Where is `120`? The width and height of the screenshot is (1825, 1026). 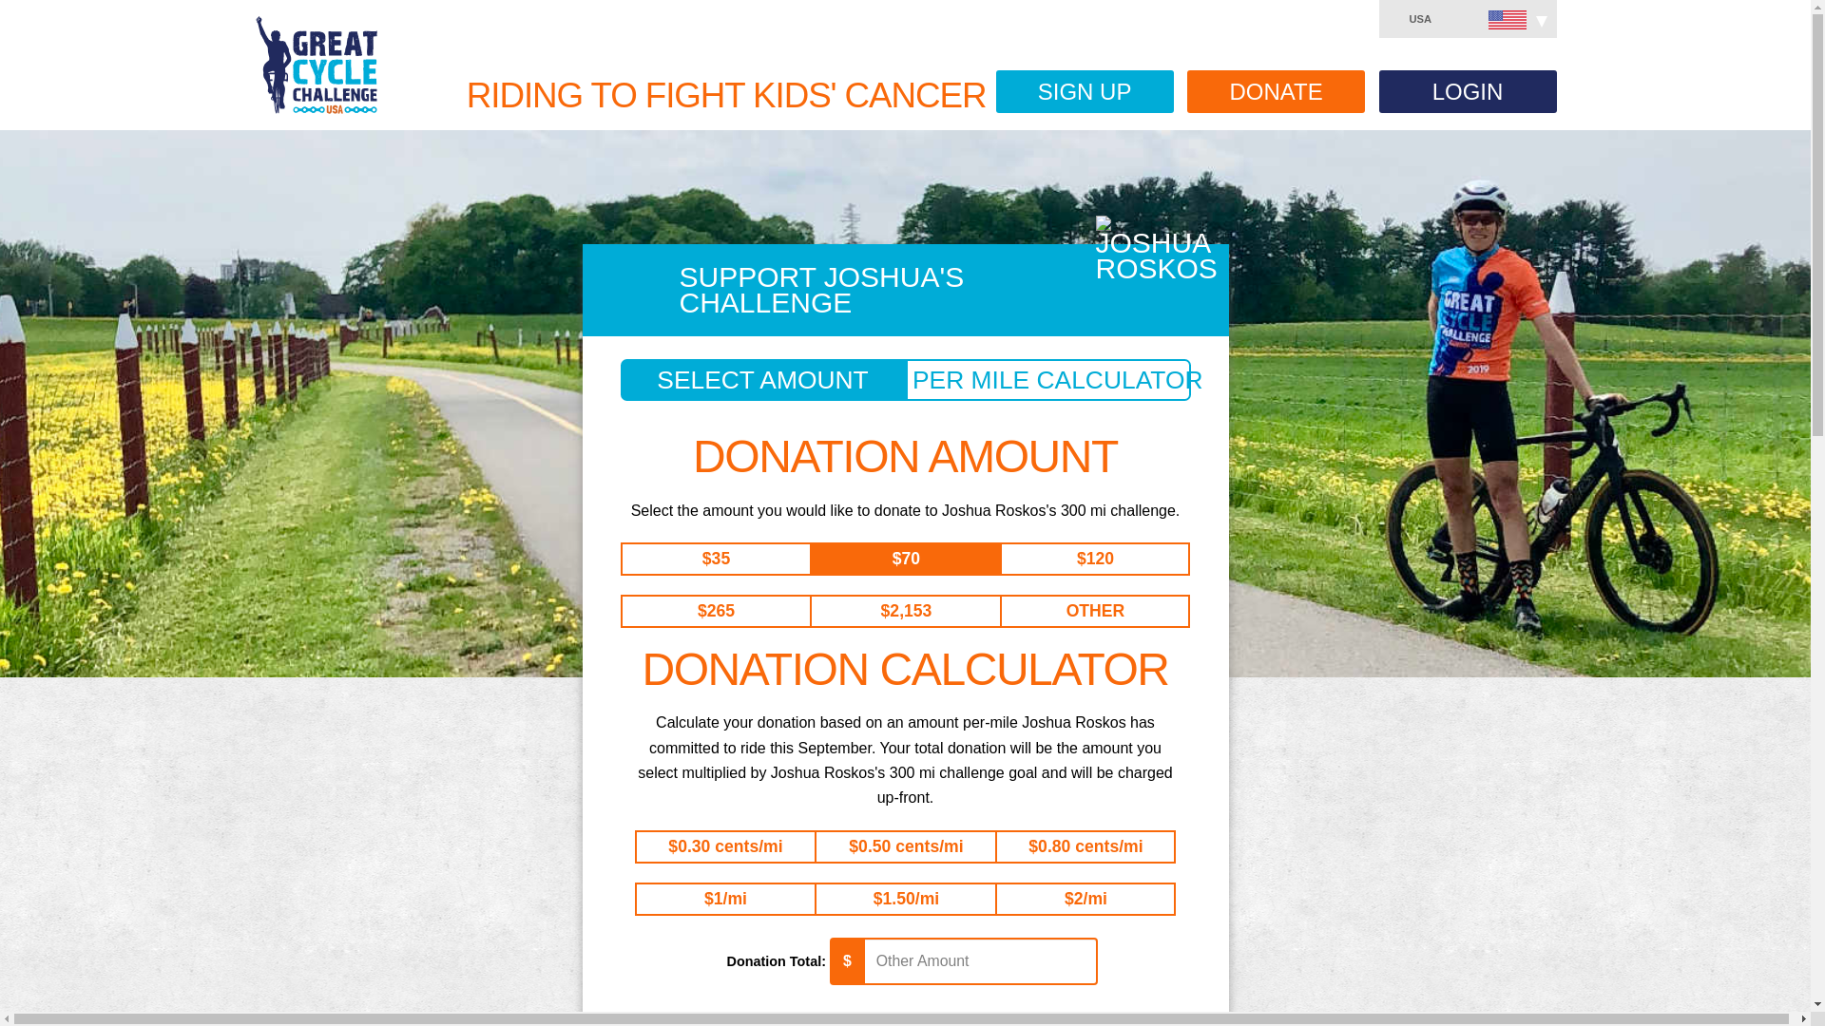
120 is located at coordinates (1083, 557).